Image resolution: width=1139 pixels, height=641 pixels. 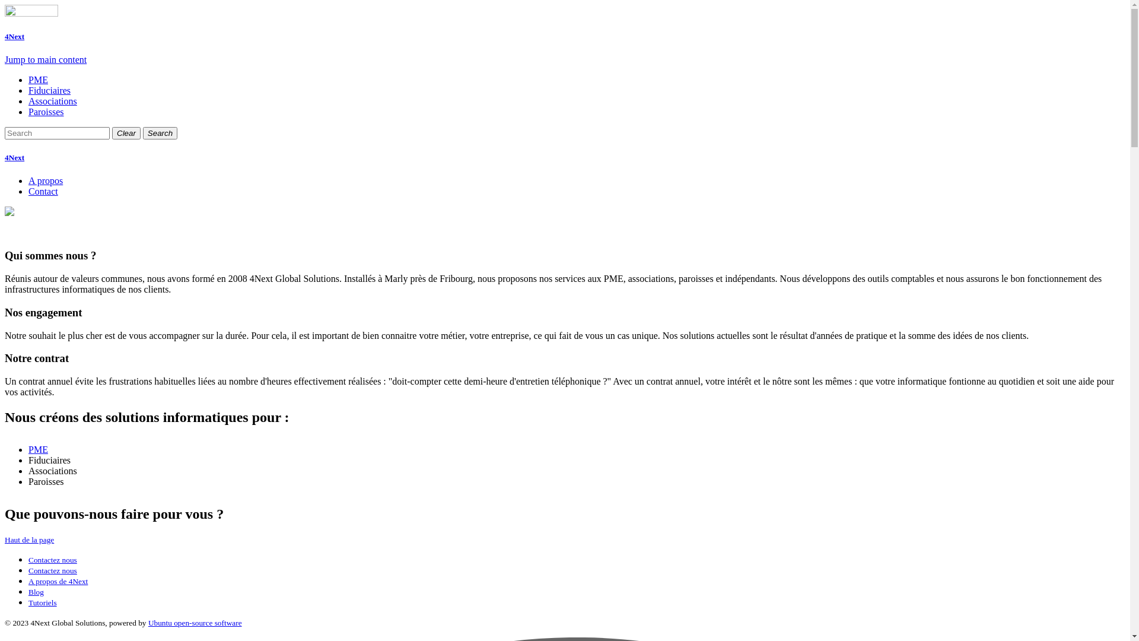 What do you see at coordinates (126, 133) in the screenshot?
I see `Clear` at bounding box center [126, 133].